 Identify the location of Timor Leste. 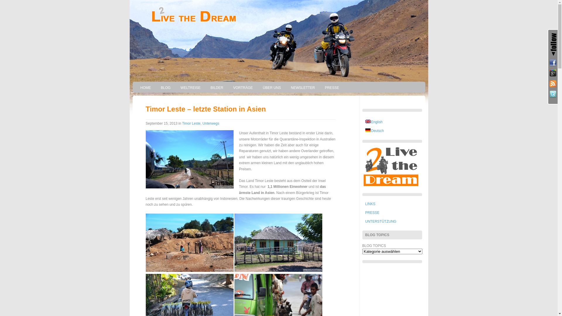
(191, 123).